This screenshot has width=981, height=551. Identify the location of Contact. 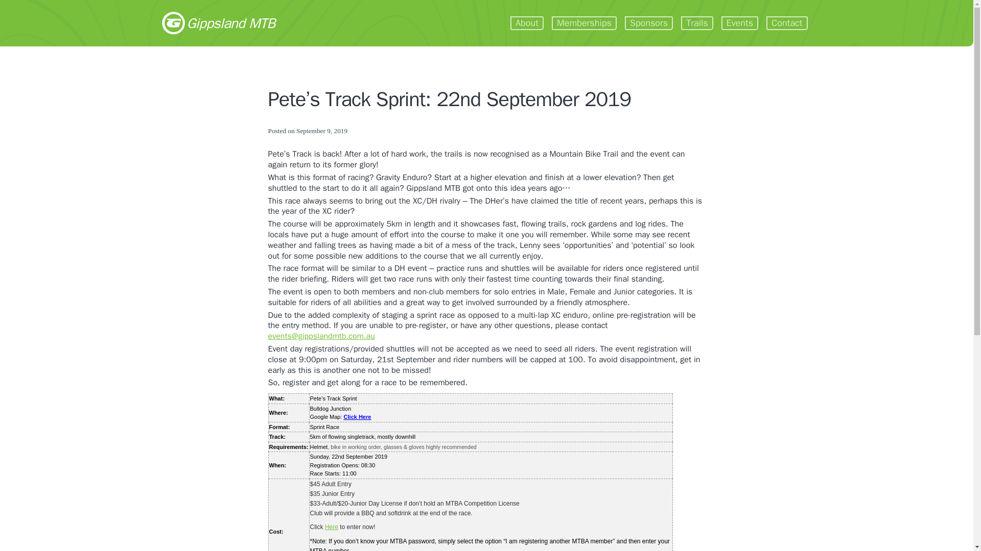
(787, 23).